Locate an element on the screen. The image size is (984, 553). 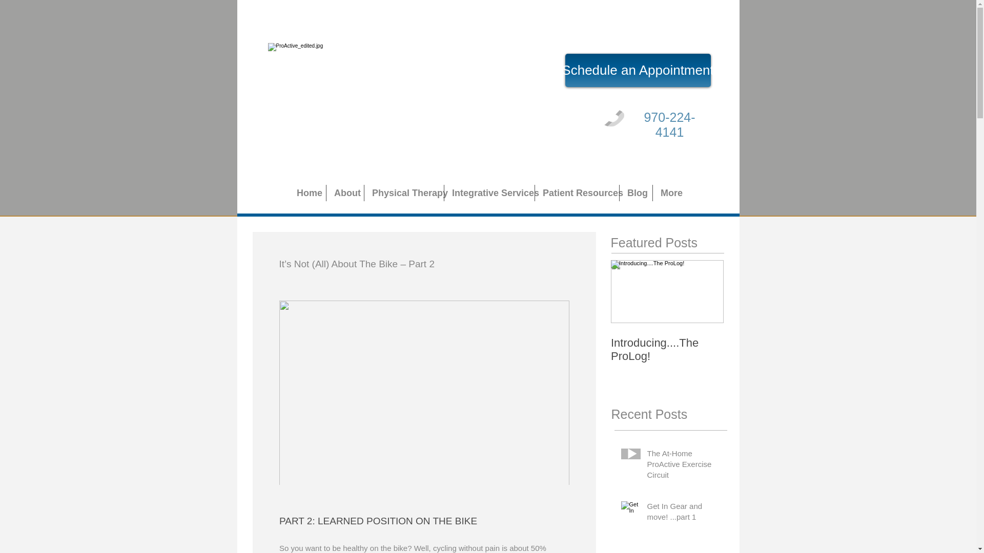
Blog is located at coordinates (635, 193).